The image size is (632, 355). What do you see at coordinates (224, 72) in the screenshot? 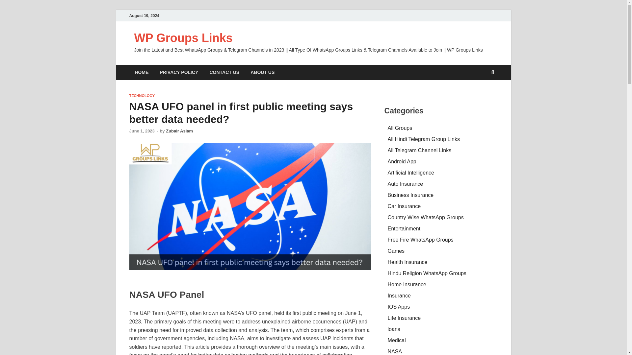
I see `CONTACT US` at bounding box center [224, 72].